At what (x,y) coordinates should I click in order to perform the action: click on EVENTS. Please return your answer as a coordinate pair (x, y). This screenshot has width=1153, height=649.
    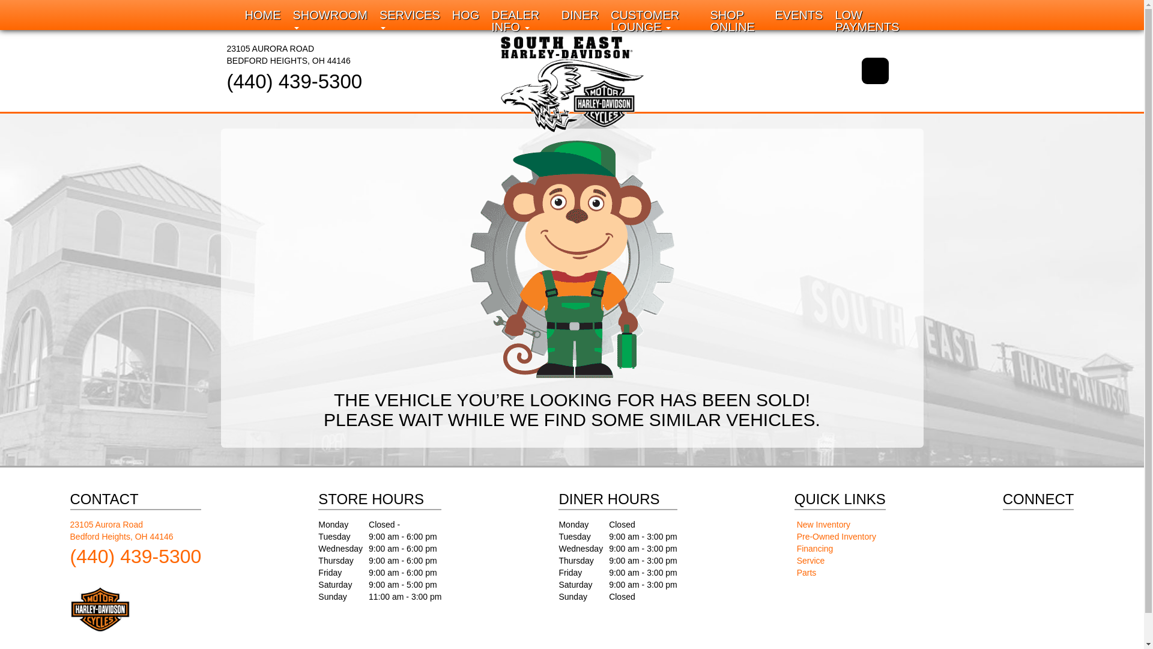
    Looking at the image, I should click on (410, 21).